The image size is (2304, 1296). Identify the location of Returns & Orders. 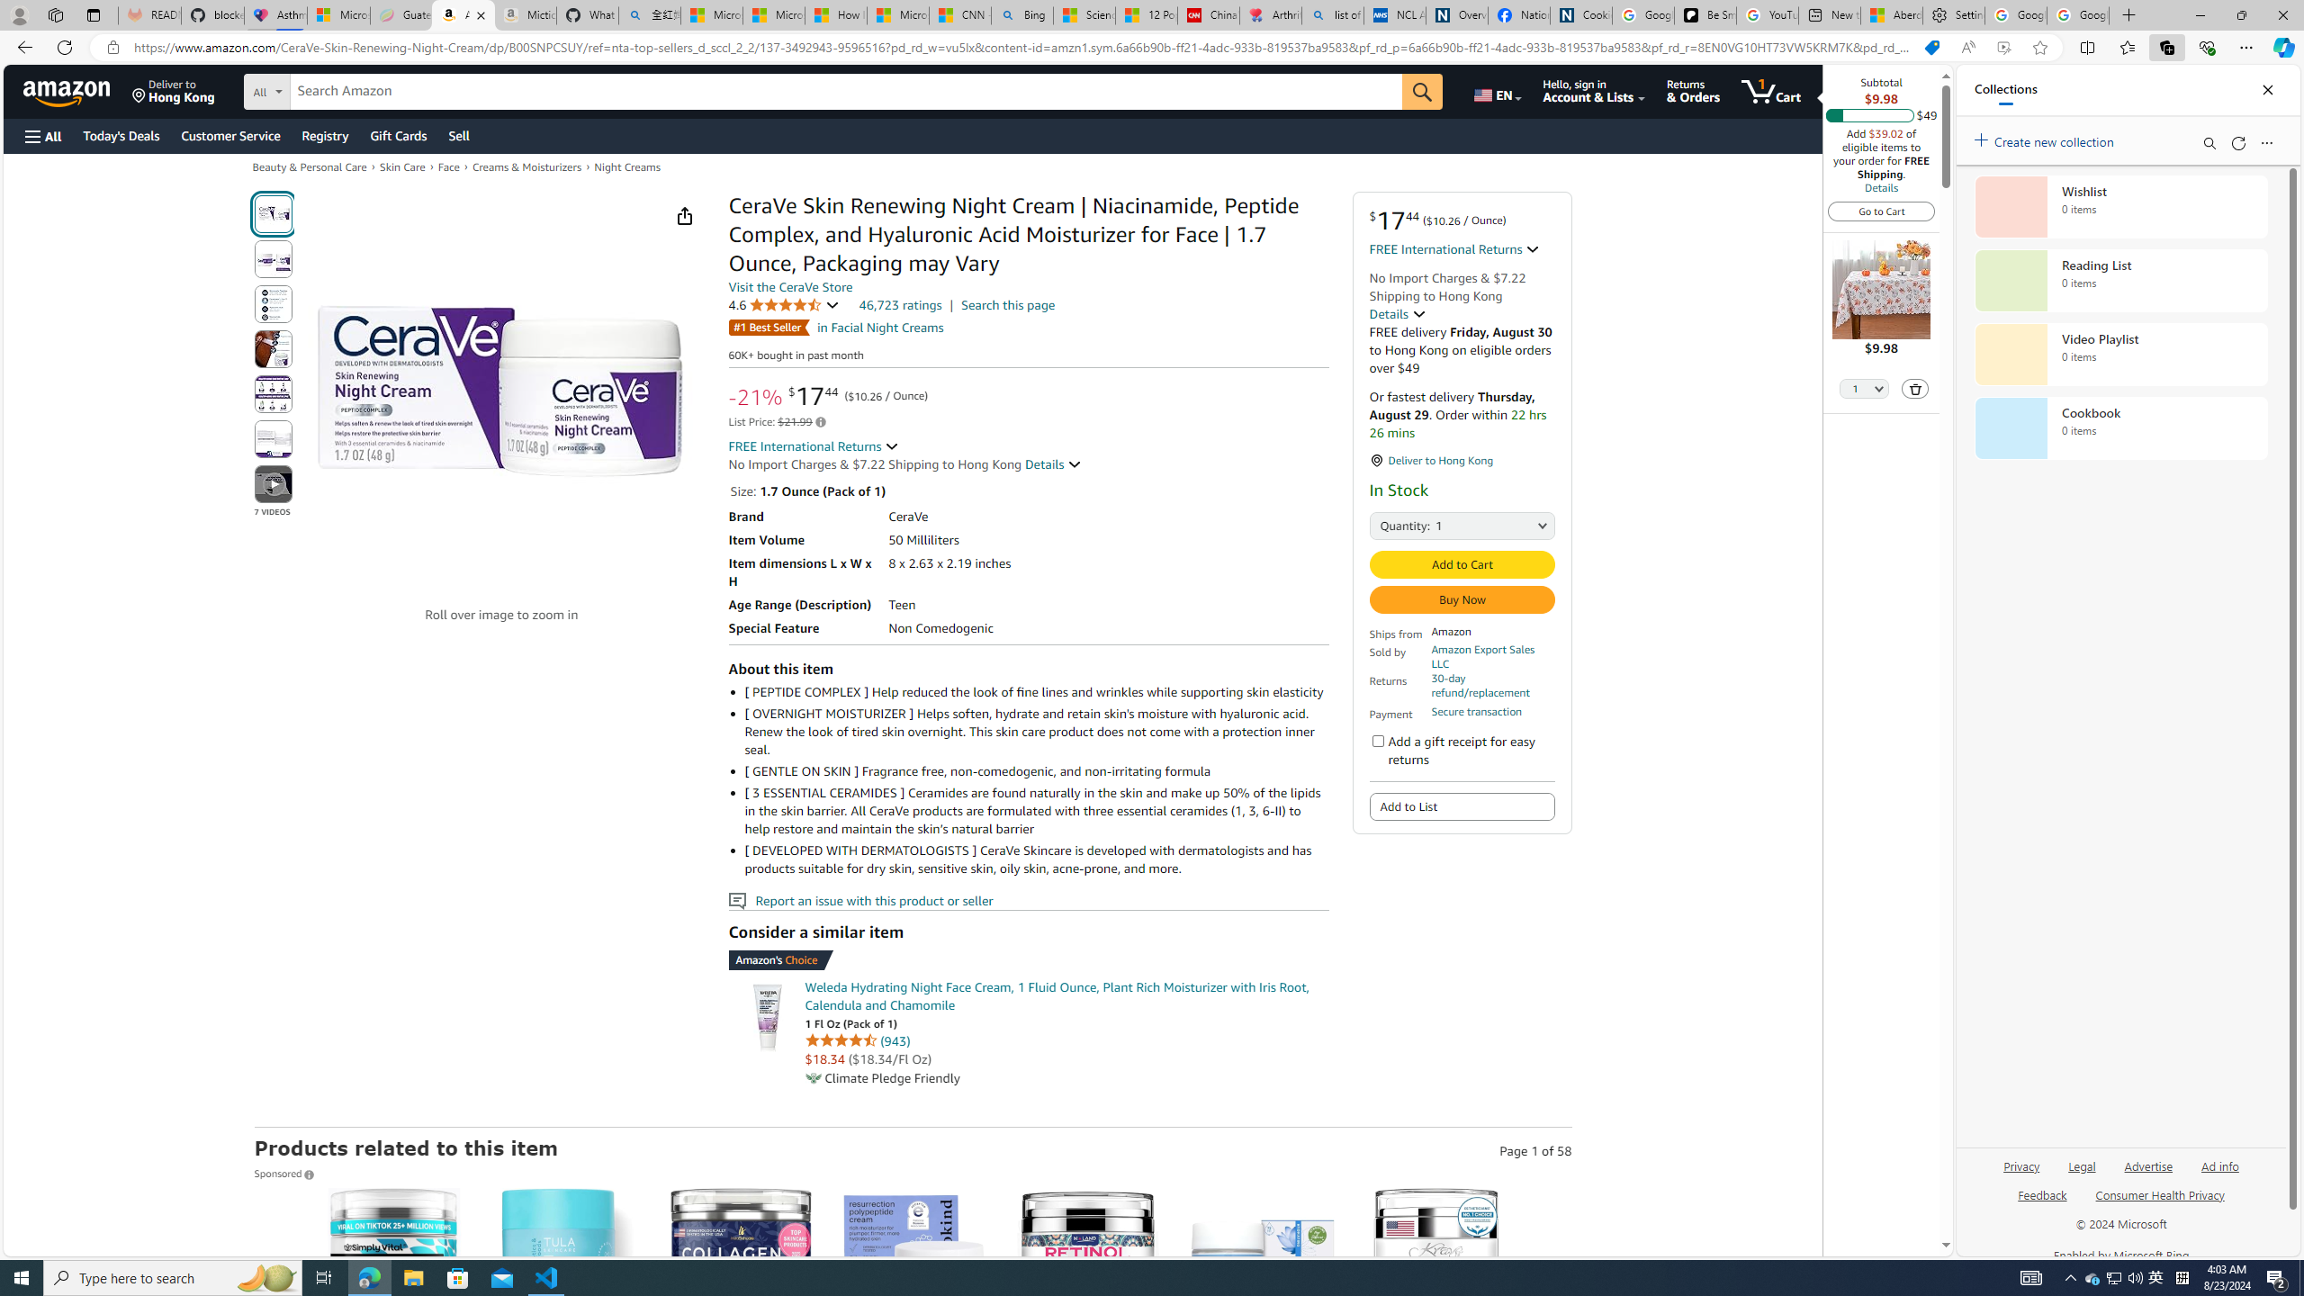
(1694, 91).